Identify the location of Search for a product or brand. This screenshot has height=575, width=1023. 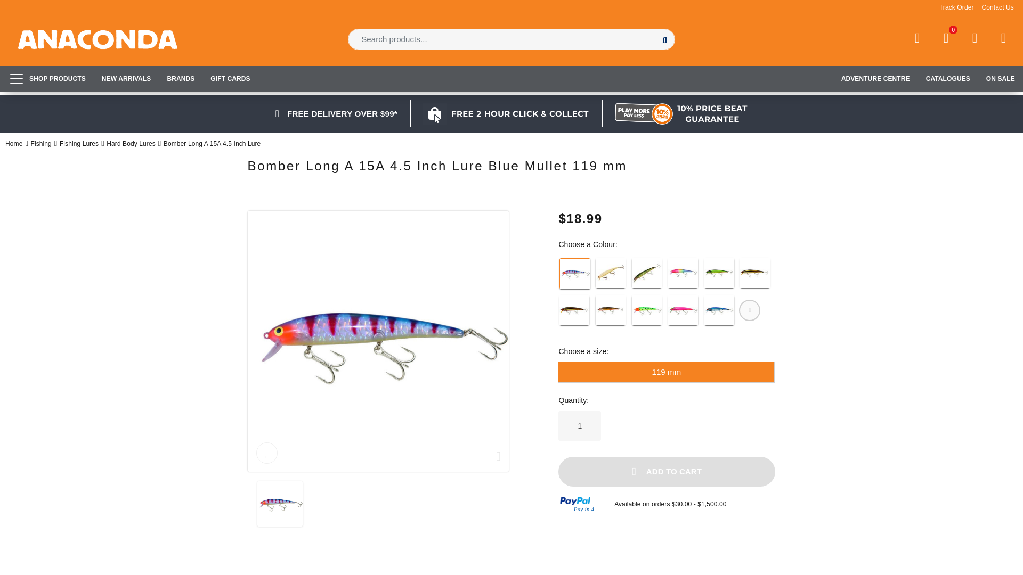
(511, 39).